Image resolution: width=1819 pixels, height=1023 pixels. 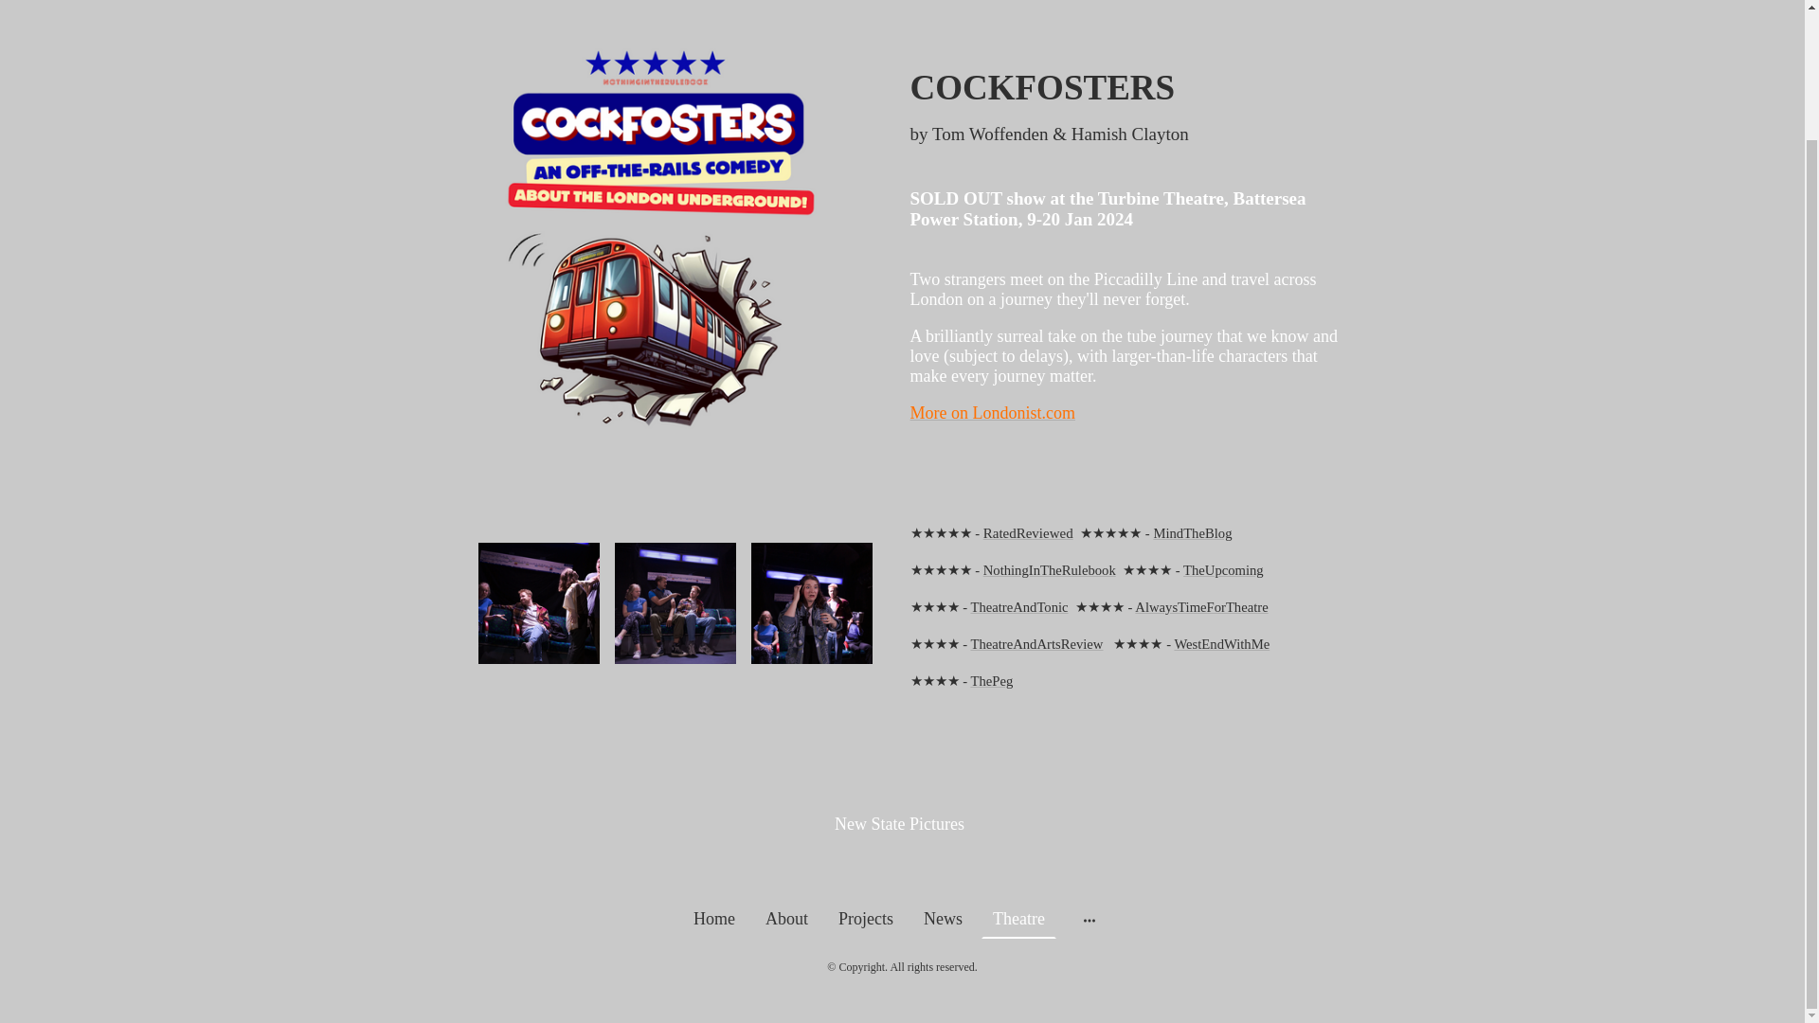 I want to click on About, so click(x=786, y=919).